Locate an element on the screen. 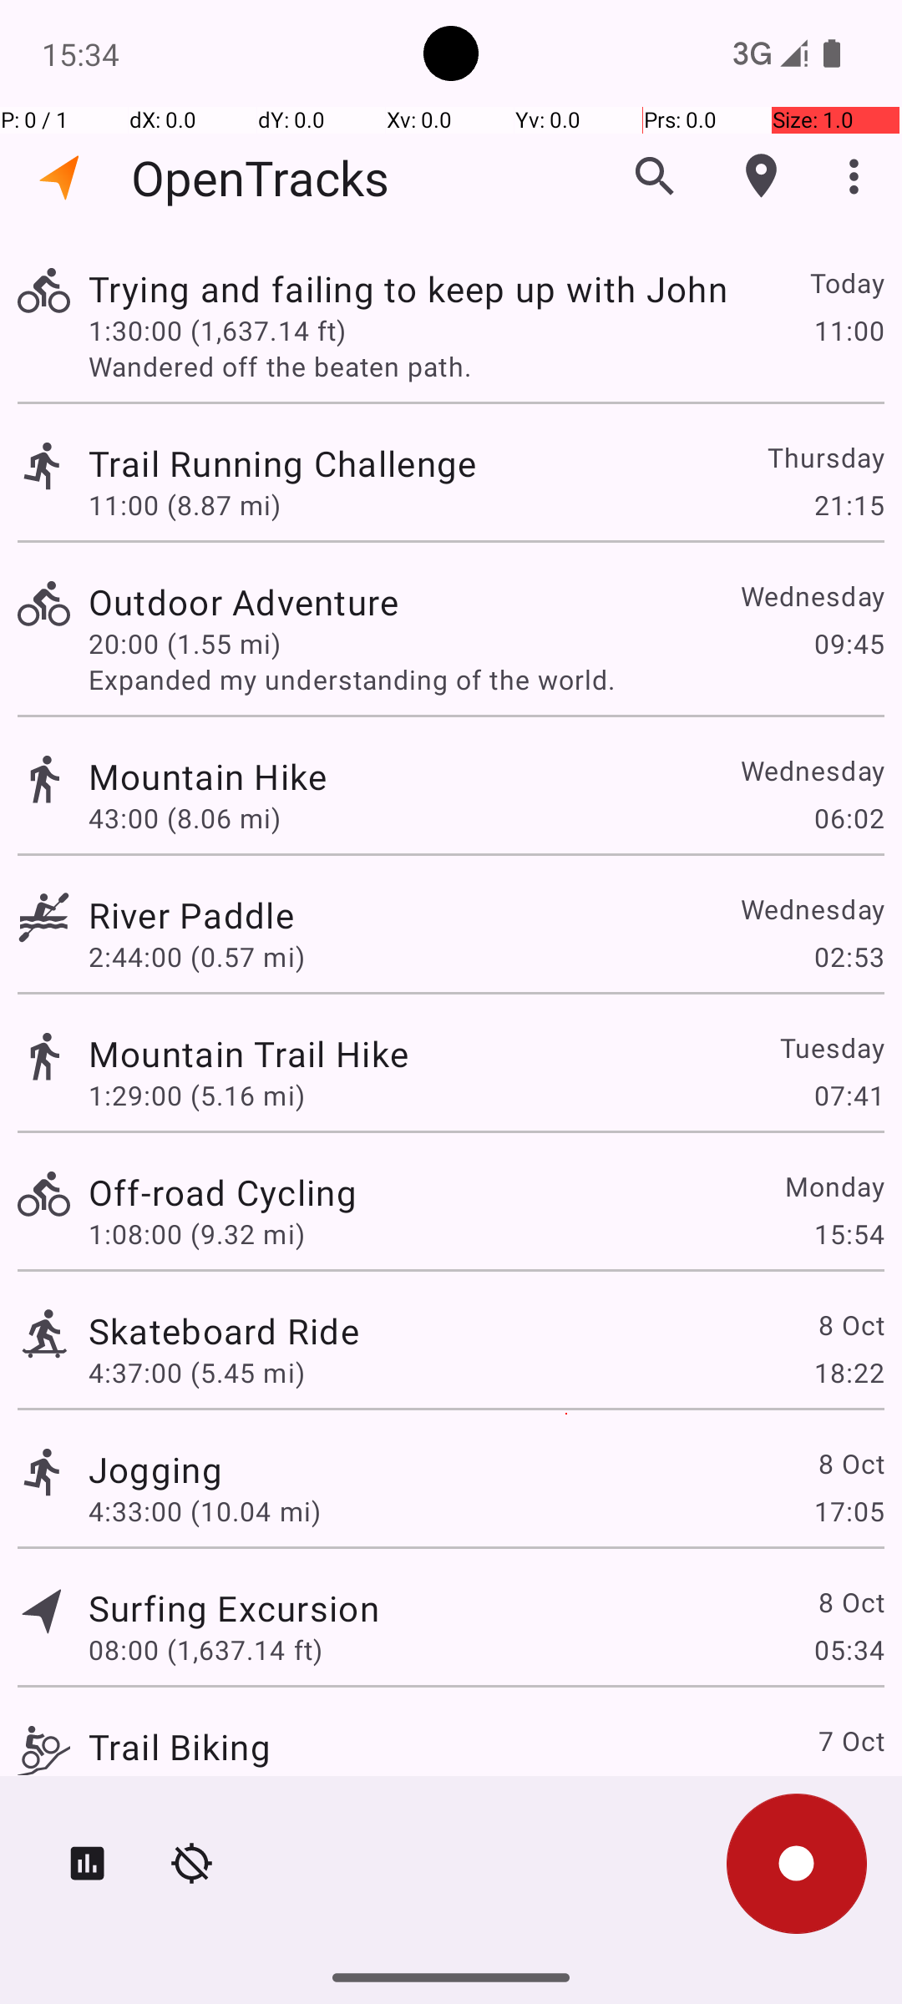 This screenshot has width=902, height=2004. 1:08:00 (9.32 mi) is located at coordinates (197, 1234).